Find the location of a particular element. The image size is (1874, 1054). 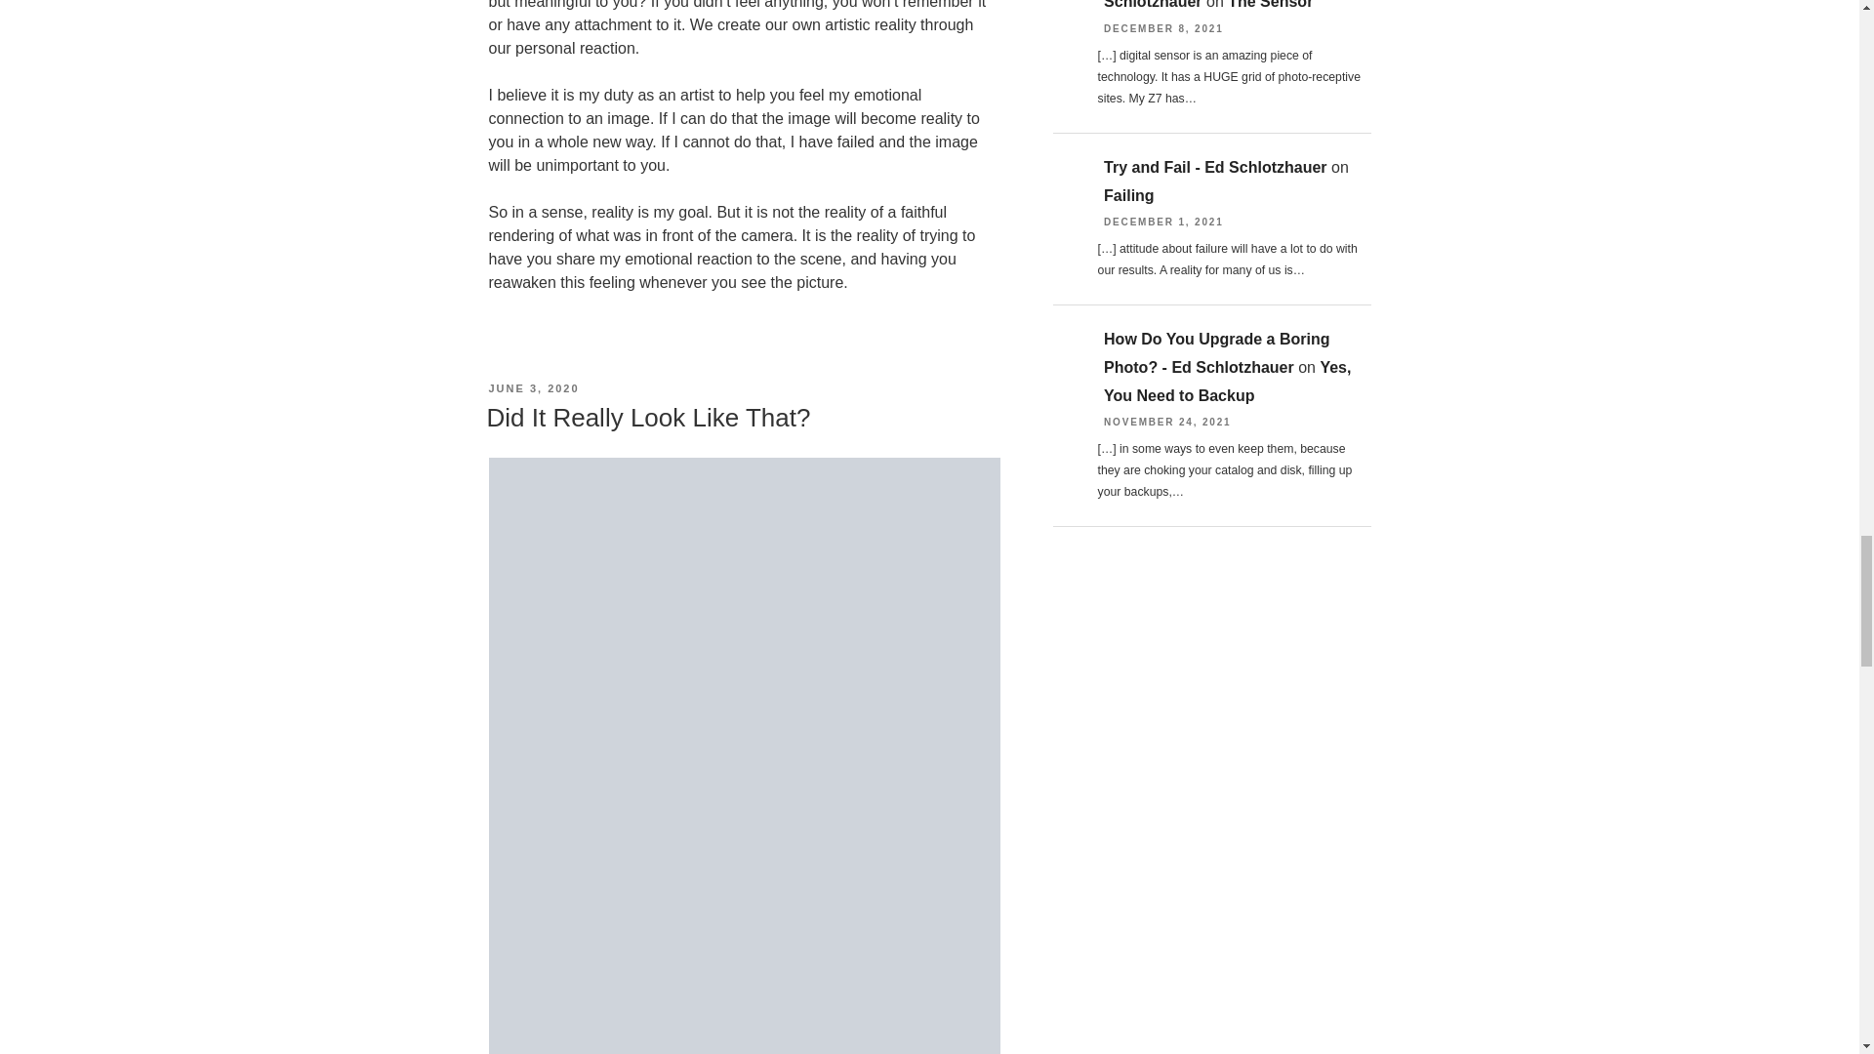

Did It Really Look Like That? is located at coordinates (647, 417).